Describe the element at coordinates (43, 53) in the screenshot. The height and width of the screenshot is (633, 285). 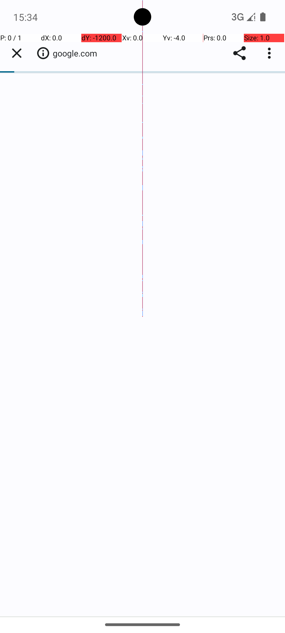
I see `Your connection to this site is not secure` at that location.